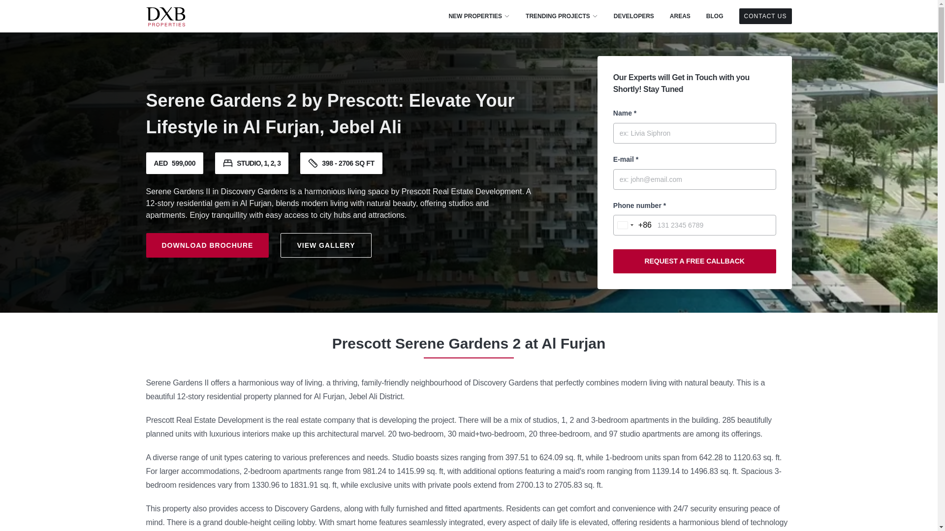 Image resolution: width=945 pixels, height=531 pixels. I want to click on China, so click(632, 225).